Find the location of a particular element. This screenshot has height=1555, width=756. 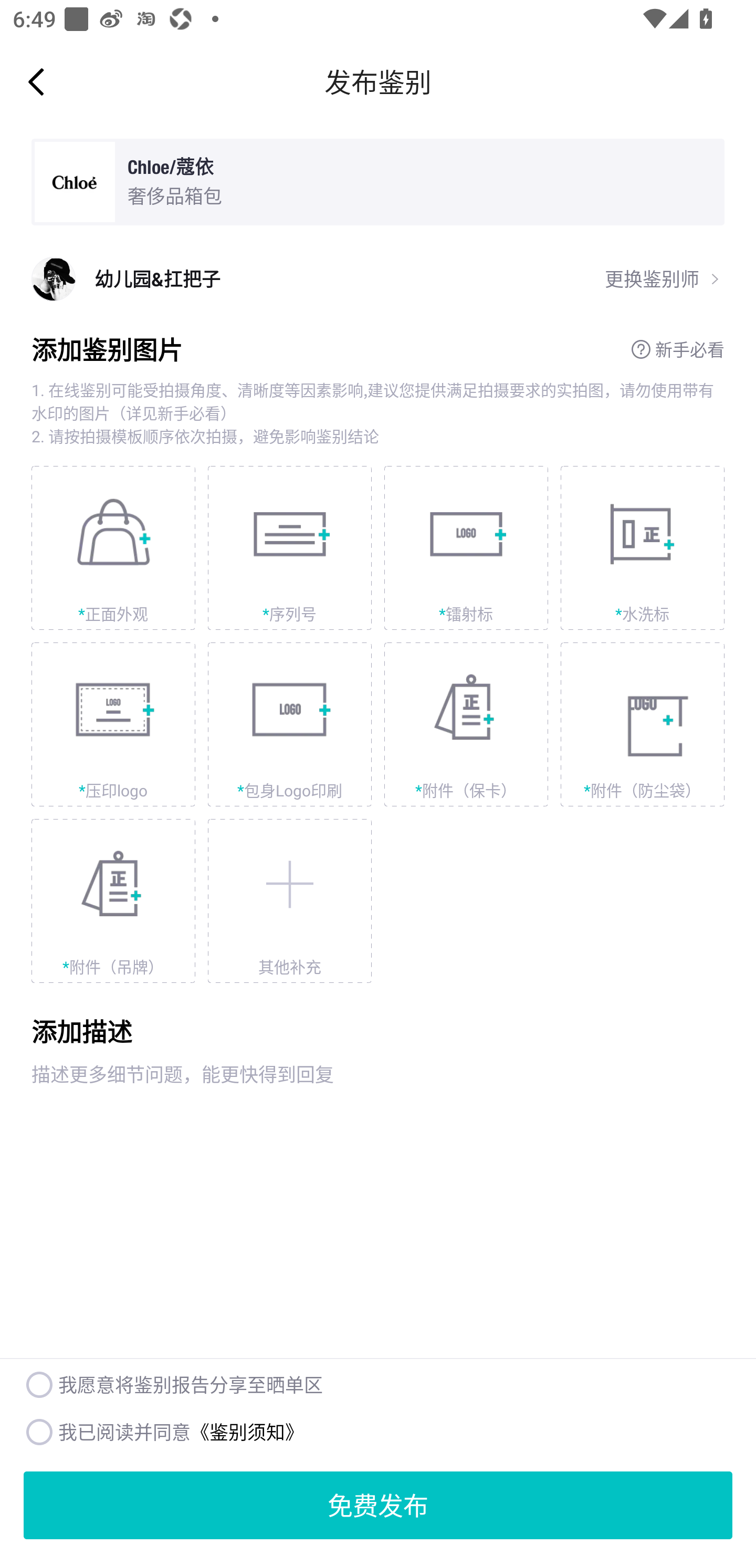

* 压印logo is located at coordinates (113, 724).